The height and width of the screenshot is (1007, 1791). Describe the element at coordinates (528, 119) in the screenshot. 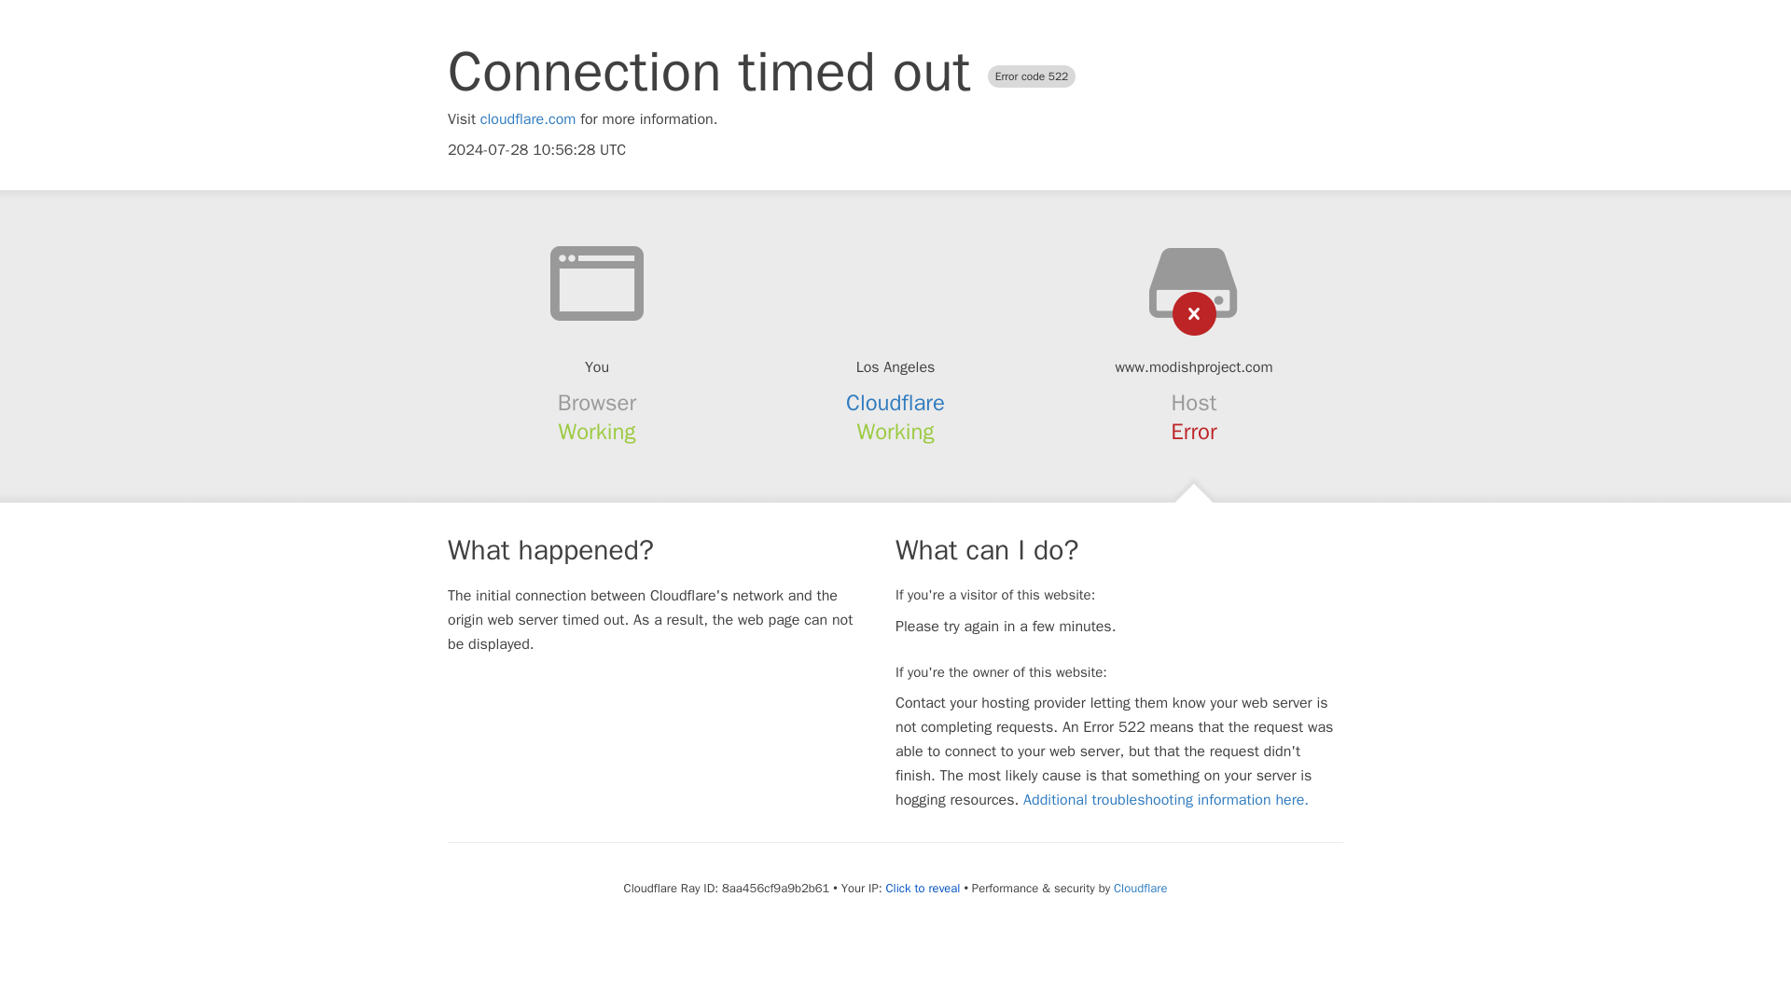

I see `cloudflare.com` at that location.